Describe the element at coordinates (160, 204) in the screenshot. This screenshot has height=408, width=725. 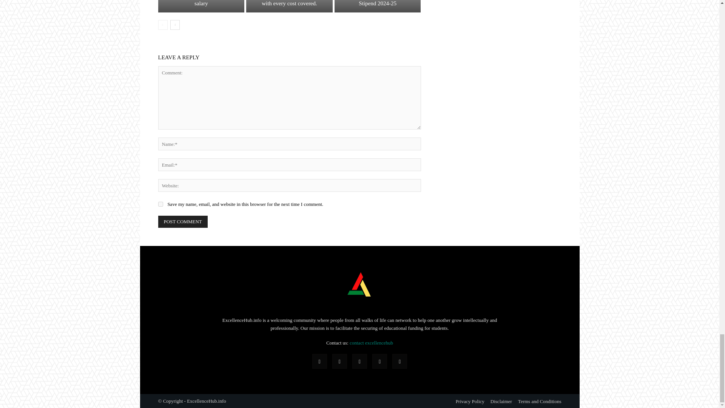
I see `yes` at that location.